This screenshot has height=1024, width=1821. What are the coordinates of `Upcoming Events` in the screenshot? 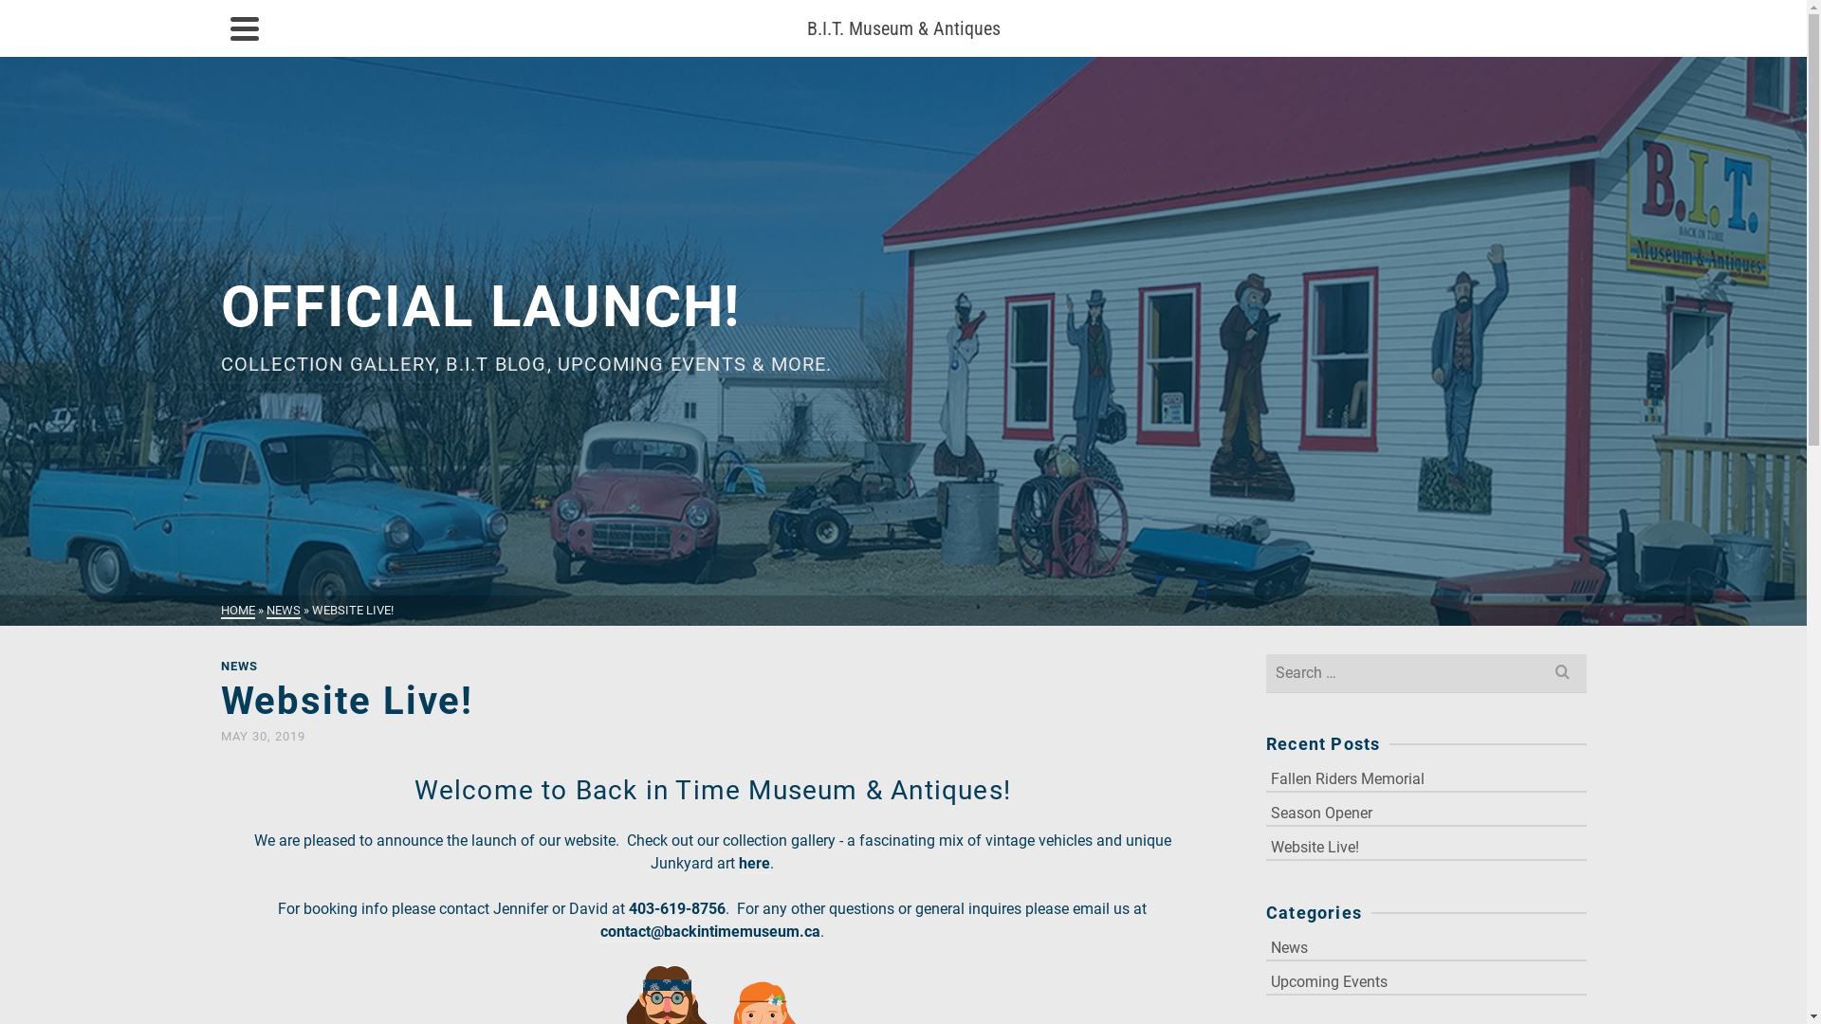 It's located at (1426, 980).